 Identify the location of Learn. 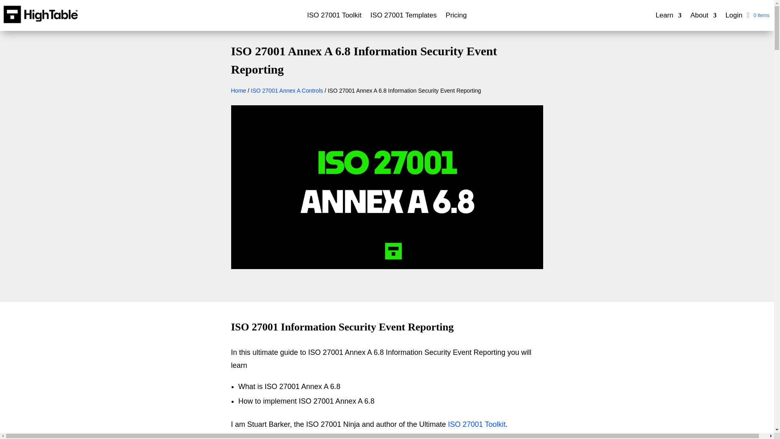
(668, 17).